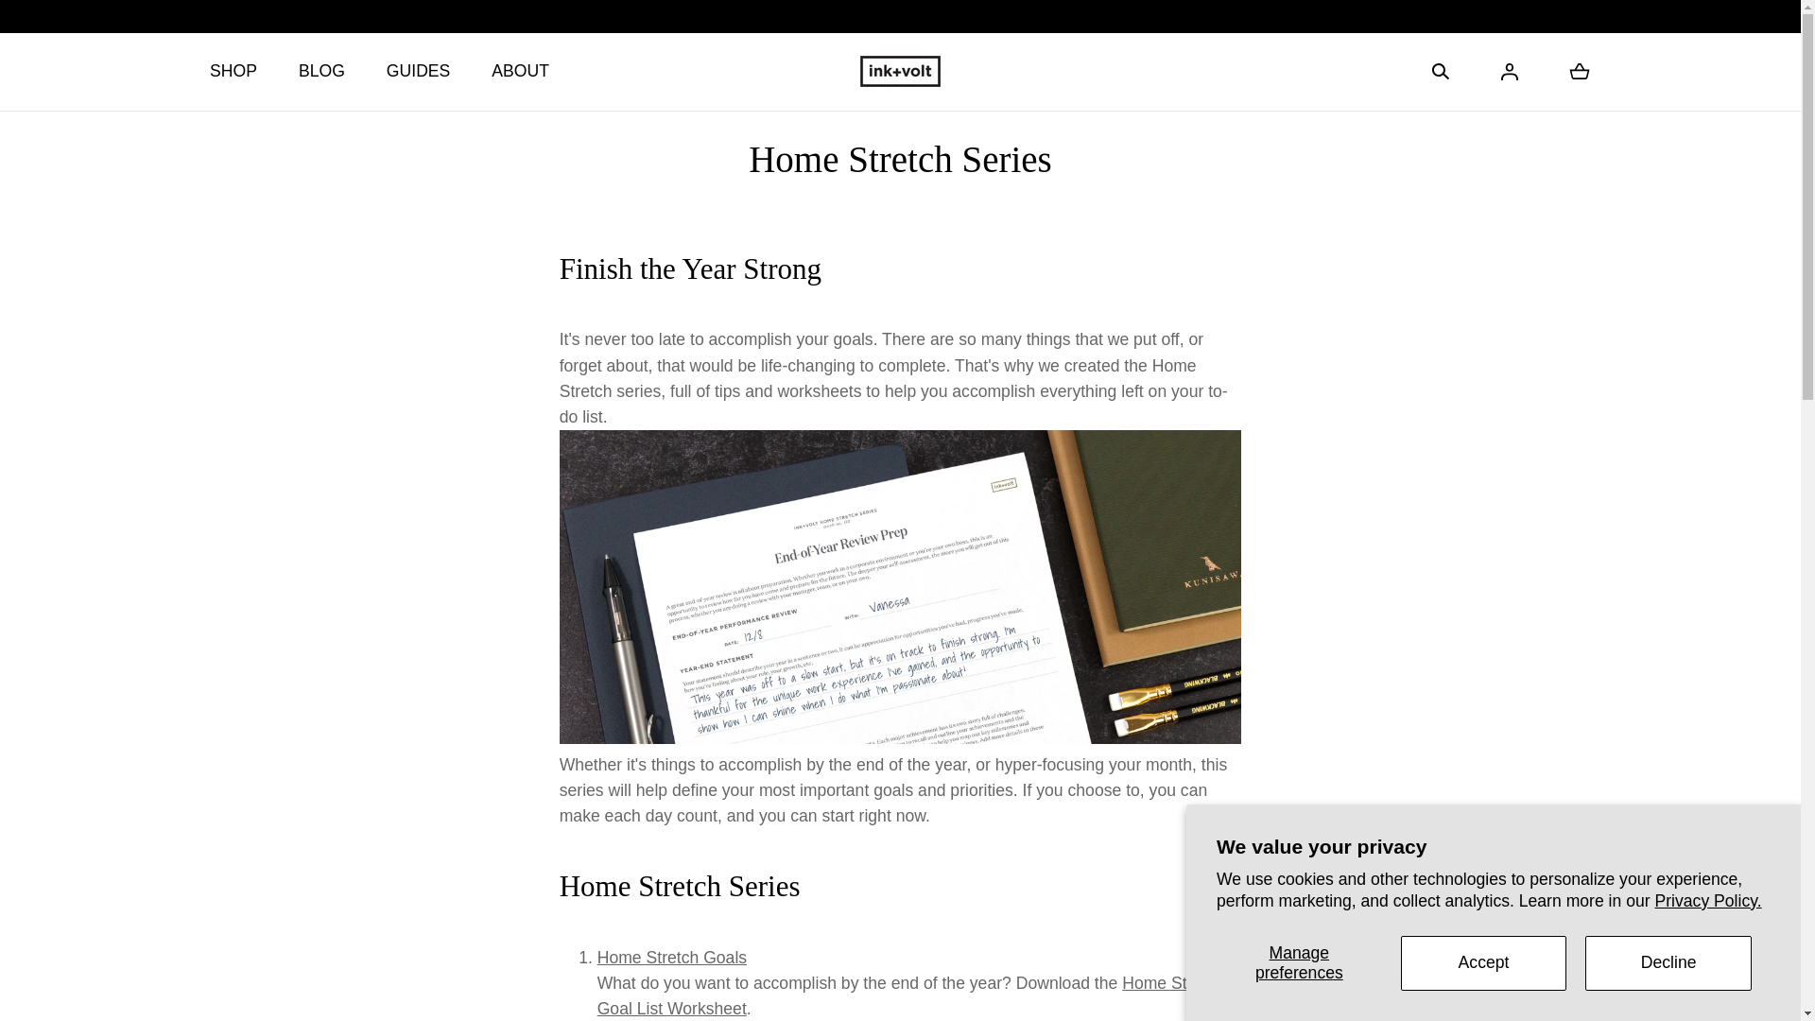 This screenshot has width=1815, height=1021. What do you see at coordinates (110, 26) in the screenshot?
I see `SKIP TO CONTENT` at bounding box center [110, 26].